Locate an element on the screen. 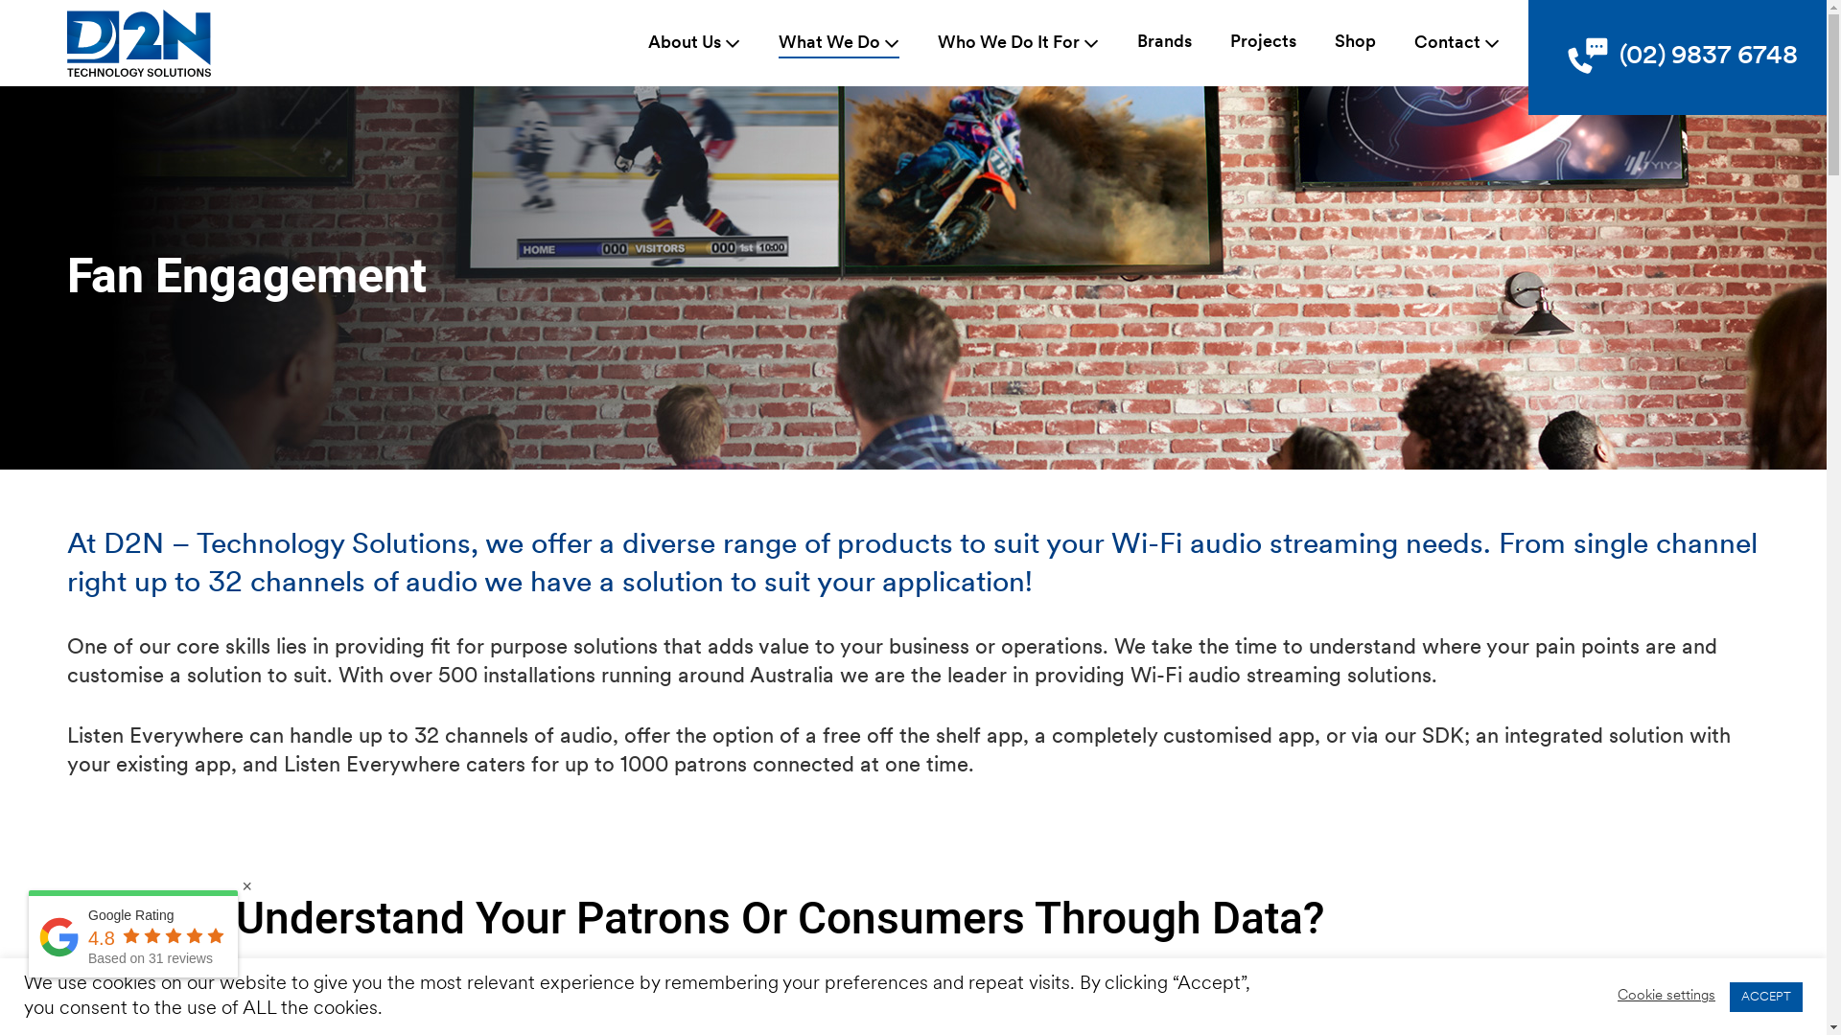 The width and height of the screenshot is (1841, 1035). Contact is located at coordinates (1457, 42).